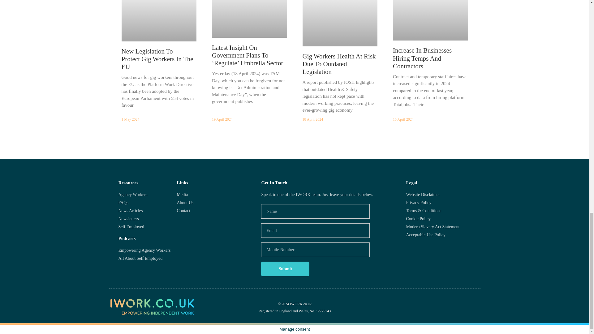 The width and height of the screenshot is (594, 334). What do you see at coordinates (147, 203) in the screenshot?
I see `FAQs` at bounding box center [147, 203].